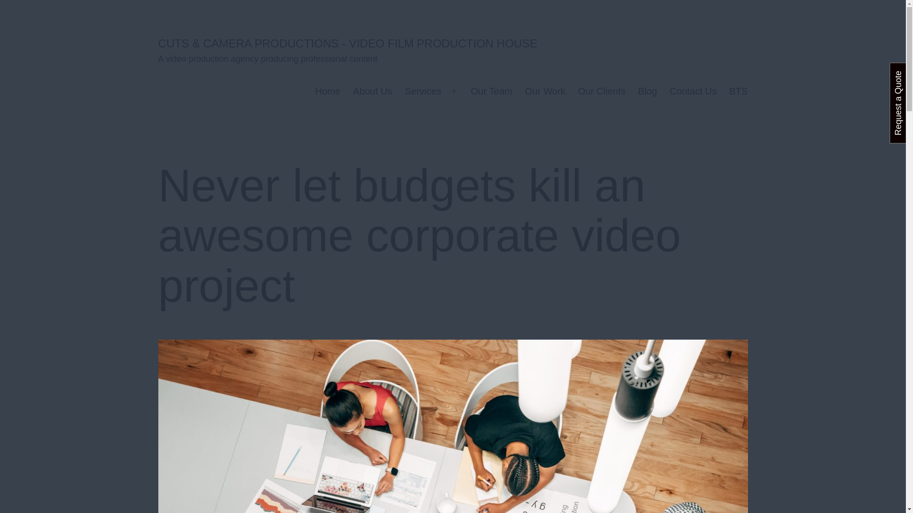 The image size is (913, 513). Describe the element at coordinates (545, 91) in the screenshot. I see `Our Work` at that location.